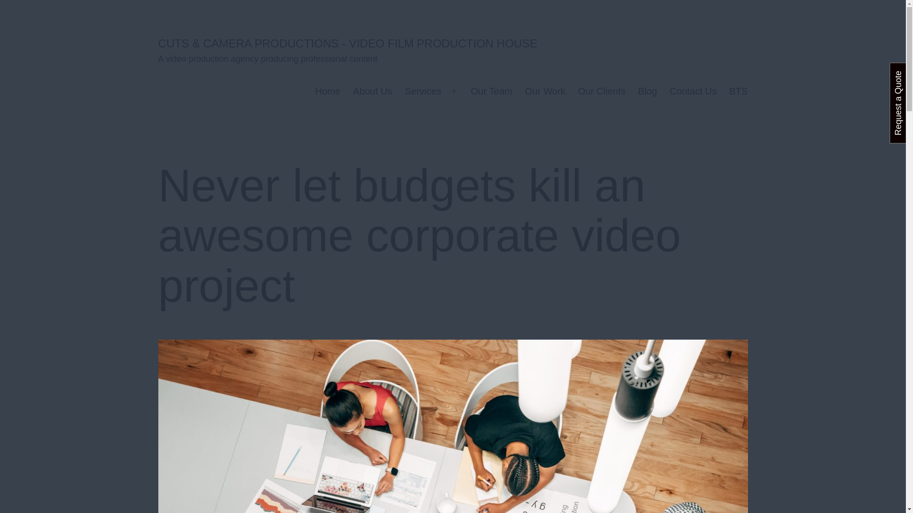 The image size is (913, 513). Describe the element at coordinates (545, 91) in the screenshot. I see `Our Work` at that location.